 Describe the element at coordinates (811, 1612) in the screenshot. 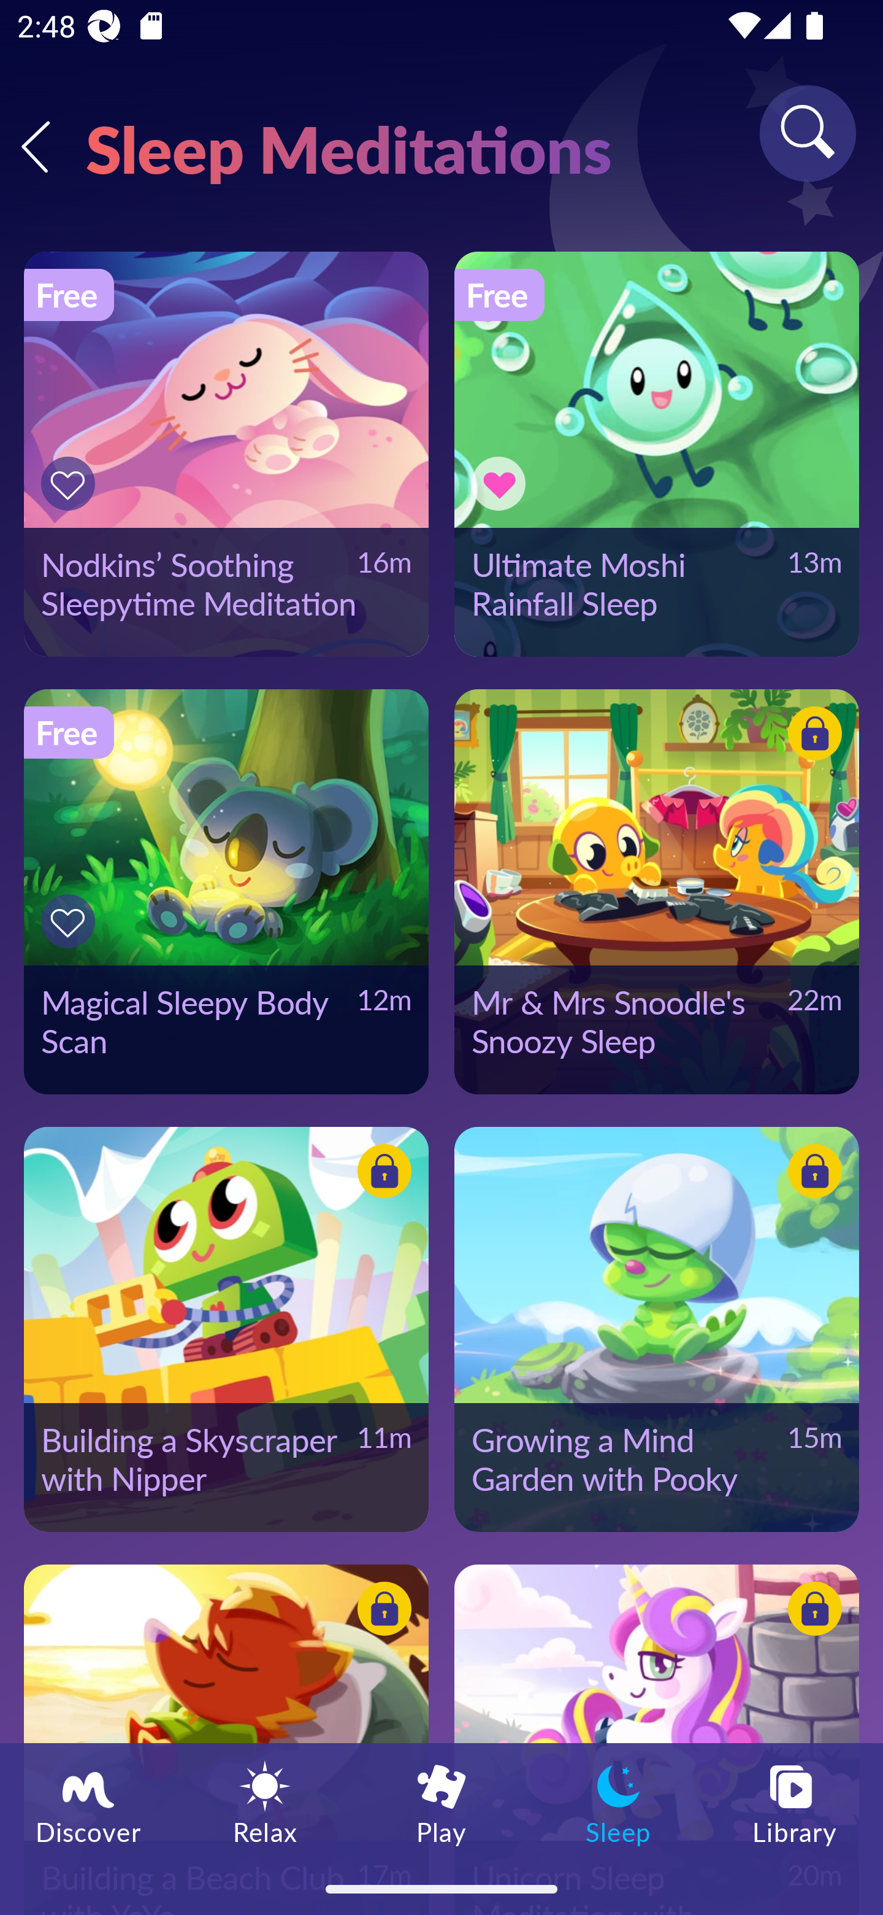

I see `Button` at that location.